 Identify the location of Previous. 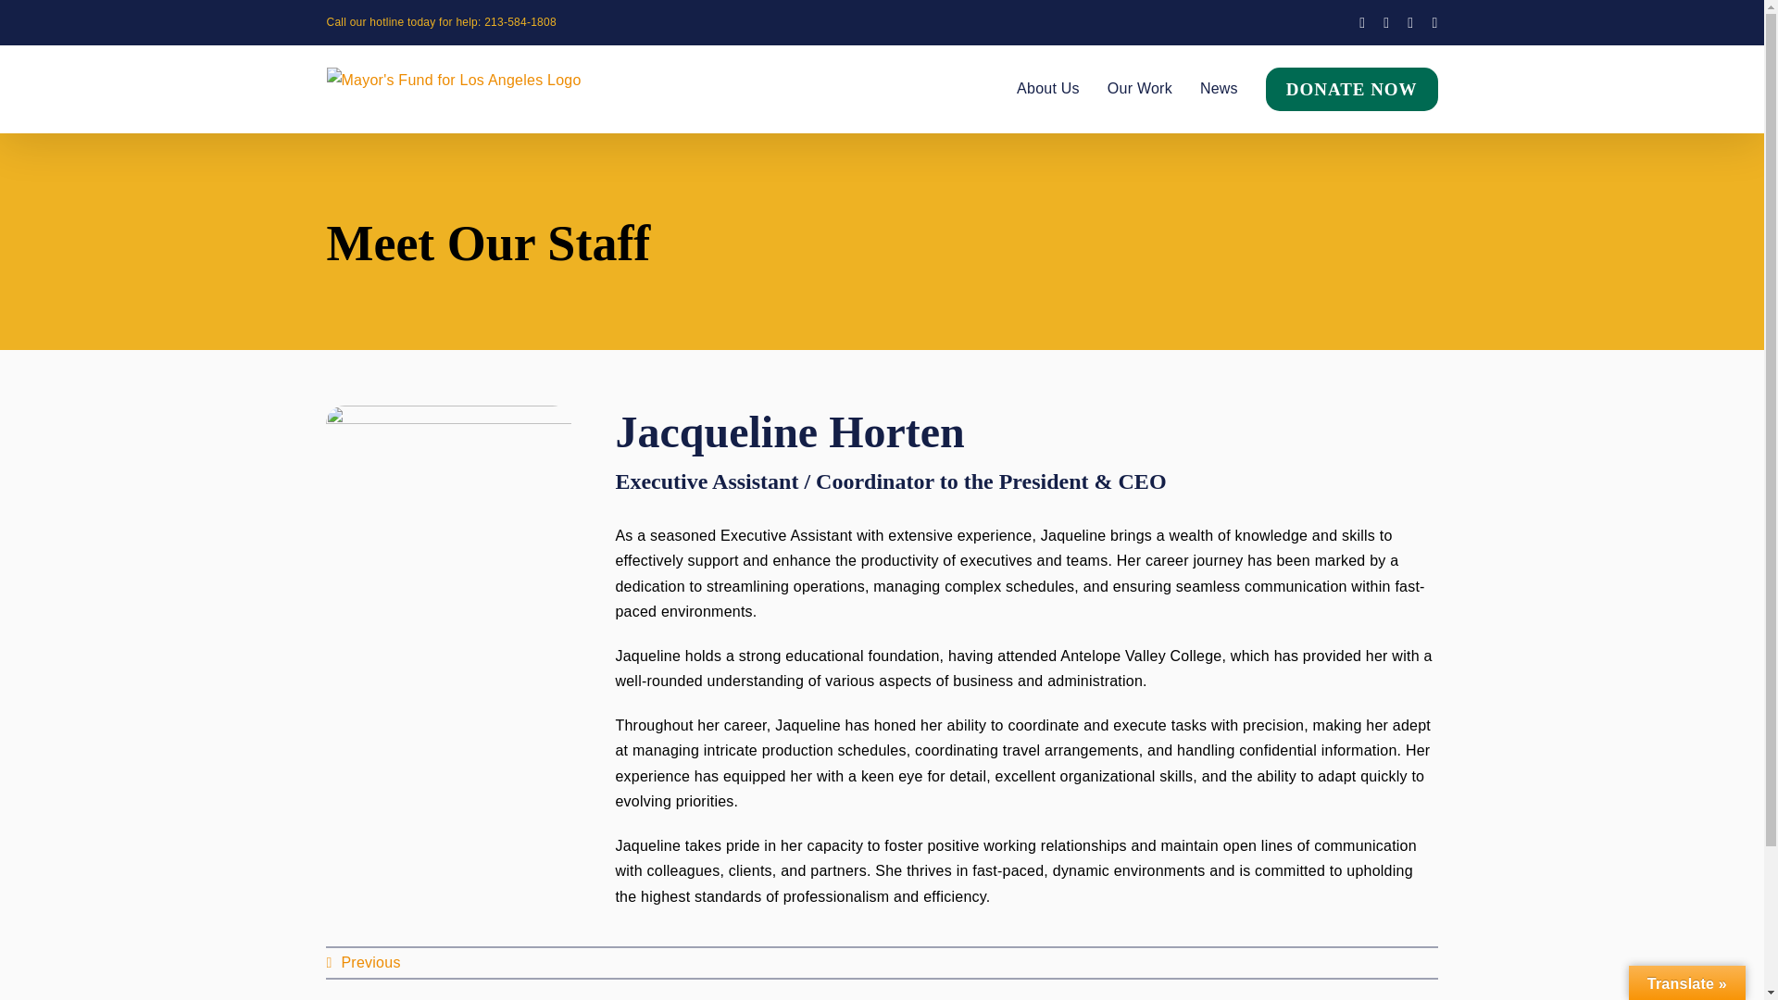
(363, 963).